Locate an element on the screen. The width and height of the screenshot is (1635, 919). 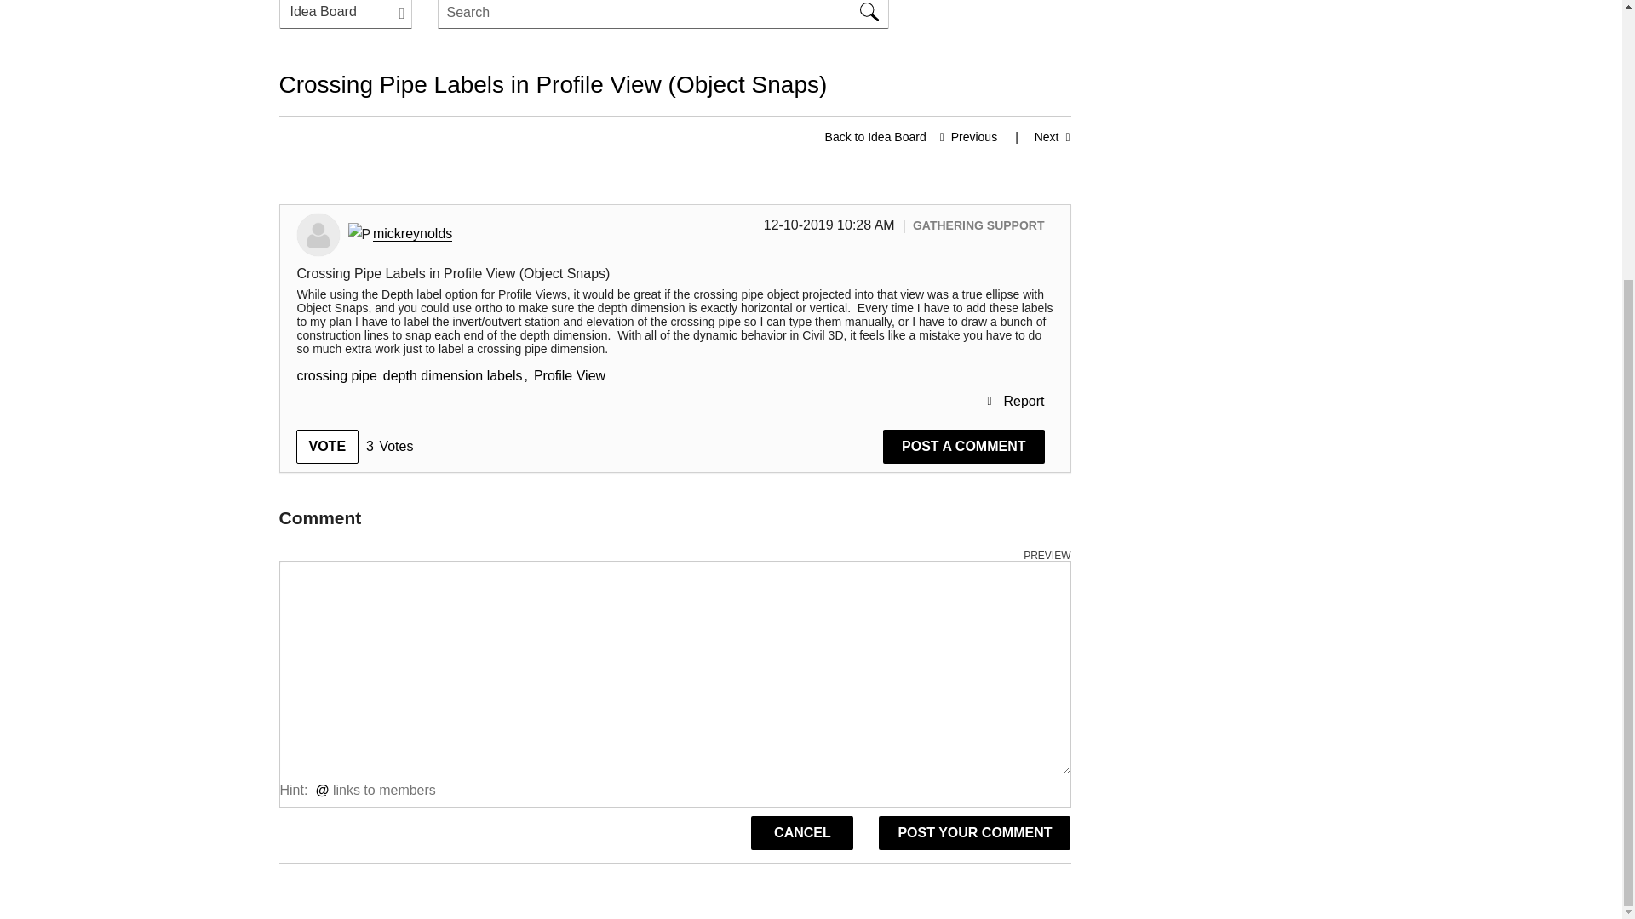
Participant is located at coordinates (358, 235).